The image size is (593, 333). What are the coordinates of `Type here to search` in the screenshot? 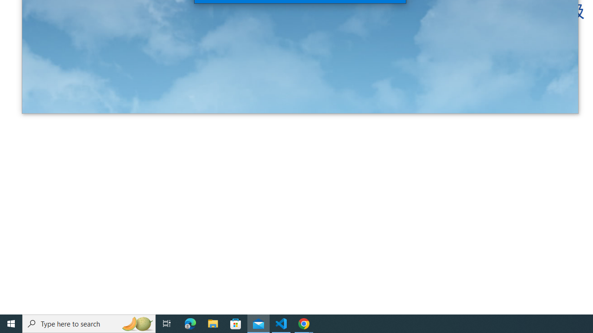 It's located at (89, 324).